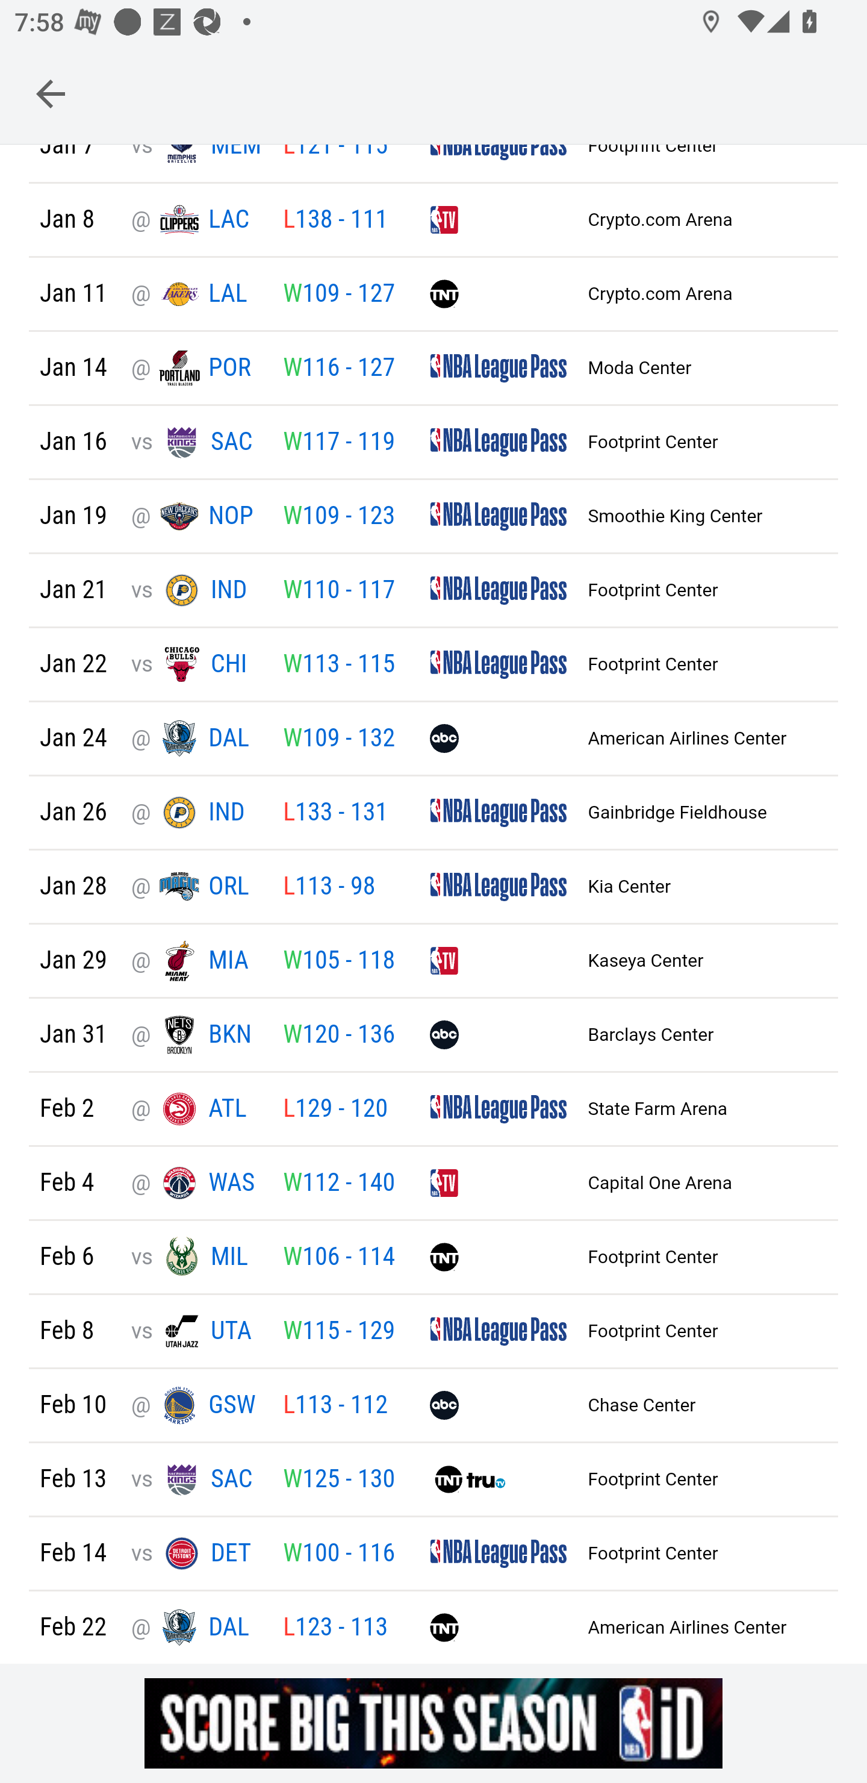 Image resolution: width=867 pixels, height=1783 pixels. Describe the element at coordinates (335, 1629) in the screenshot. I see `L123 - 113 L 123 - 113` at that location.